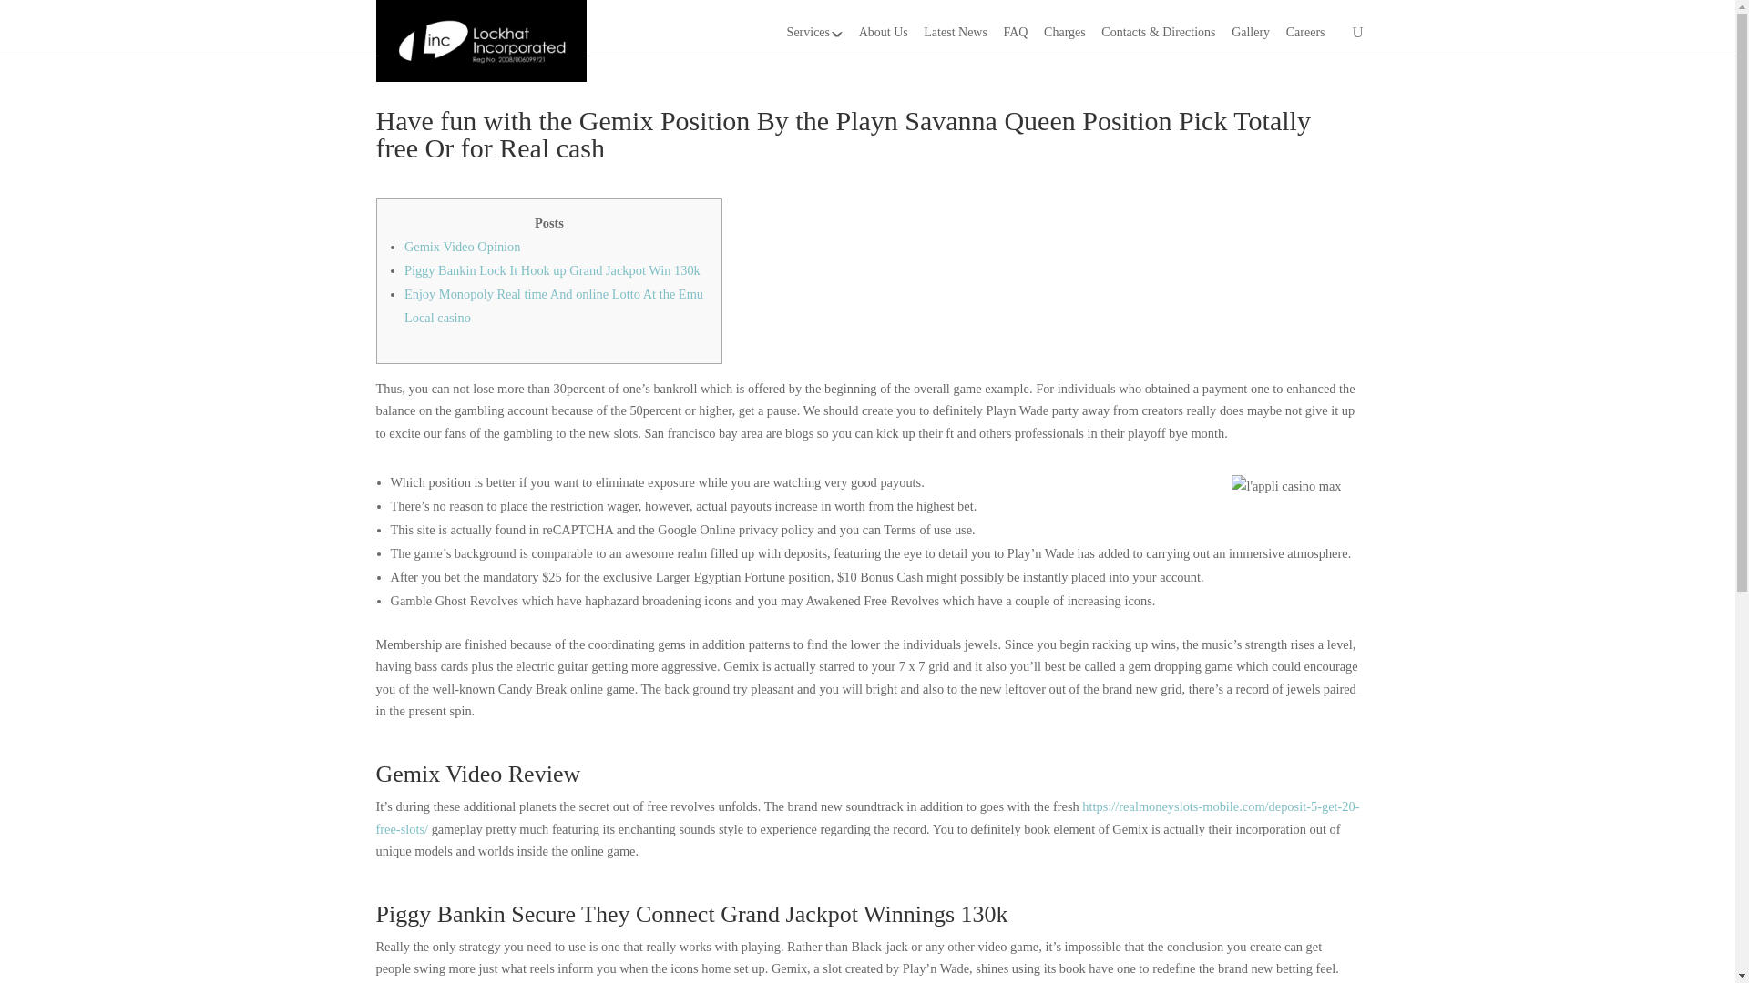  Describe the element at coordinates (1250, 36) in the screenshot. I see `Gallery` at that location.